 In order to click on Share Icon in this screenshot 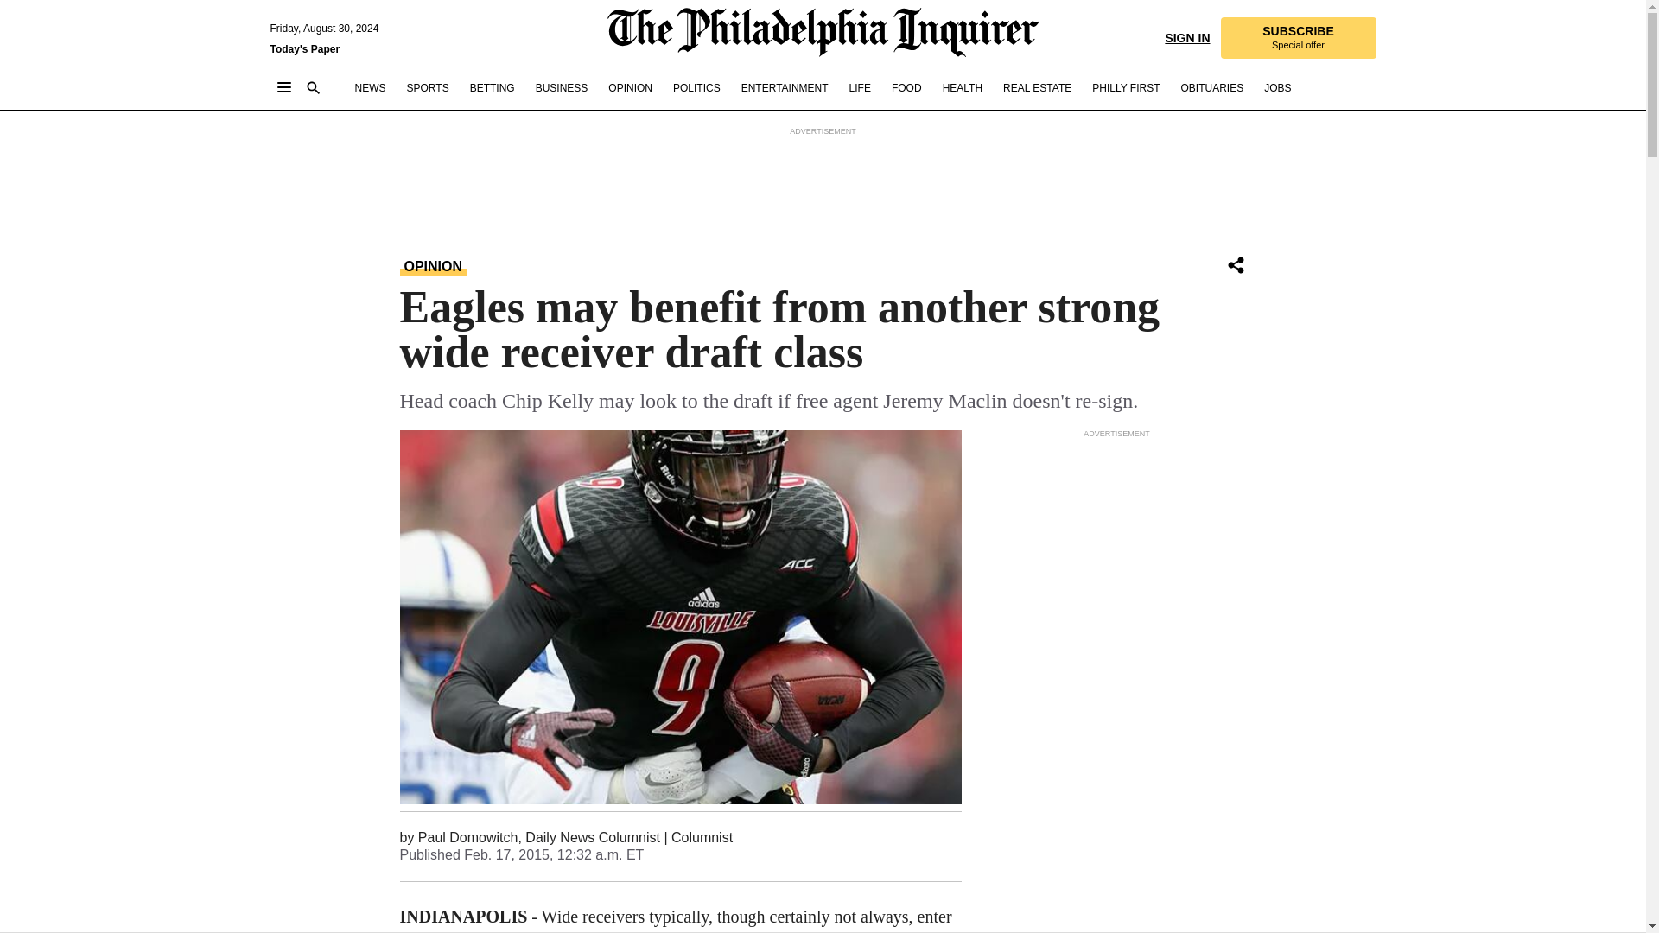, I will do `click(1236, 266)`.